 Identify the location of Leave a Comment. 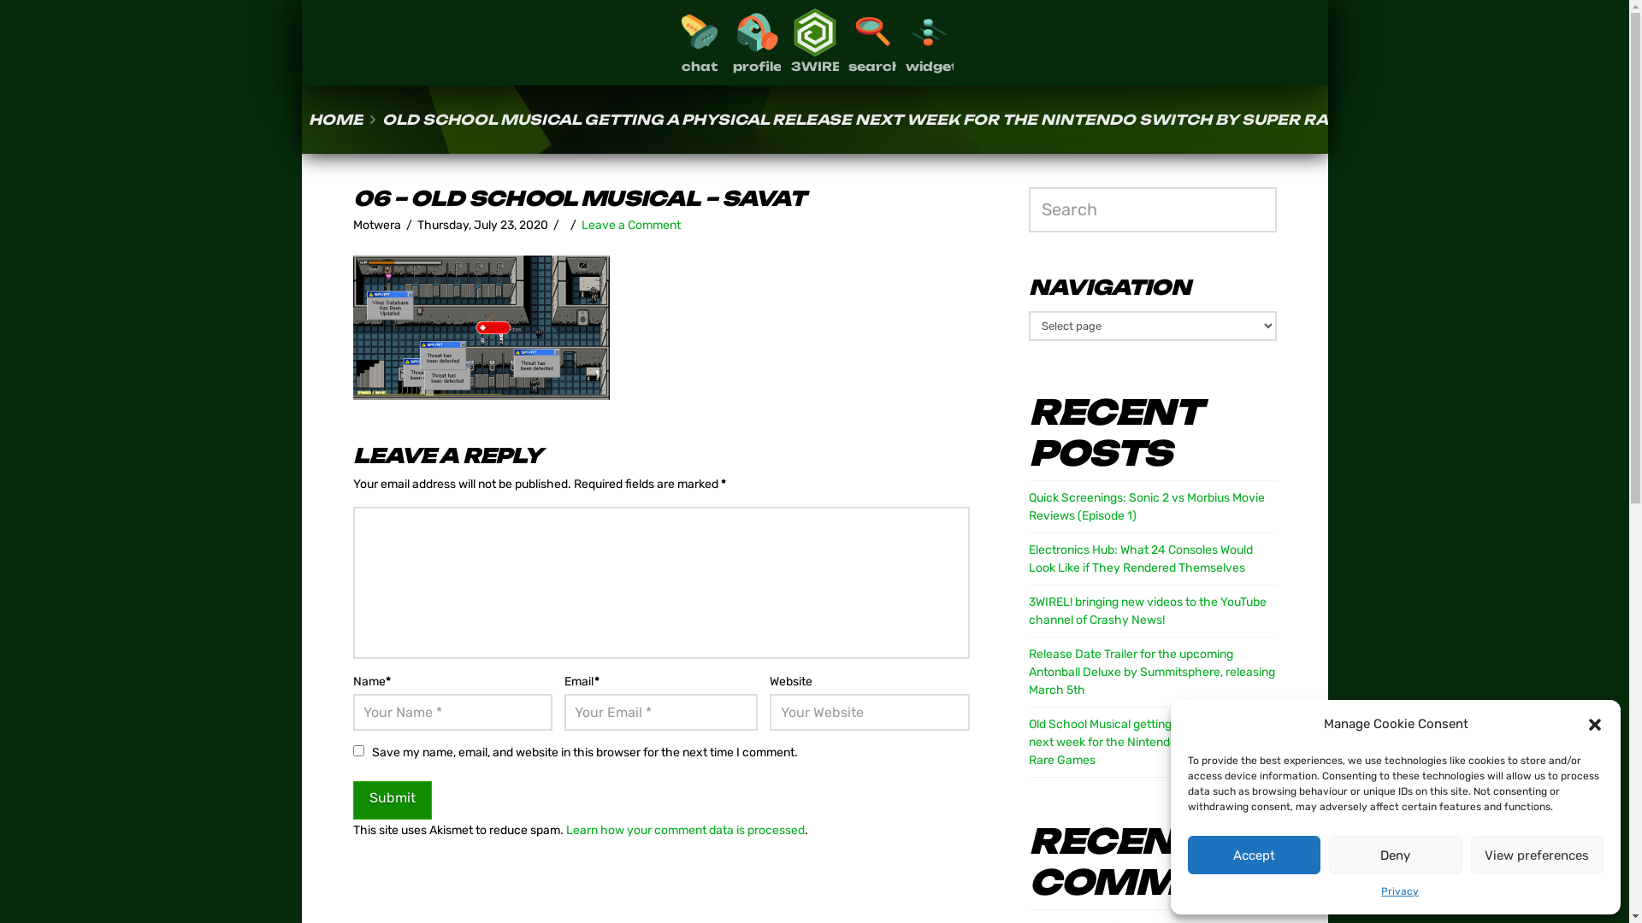
(631, 226).